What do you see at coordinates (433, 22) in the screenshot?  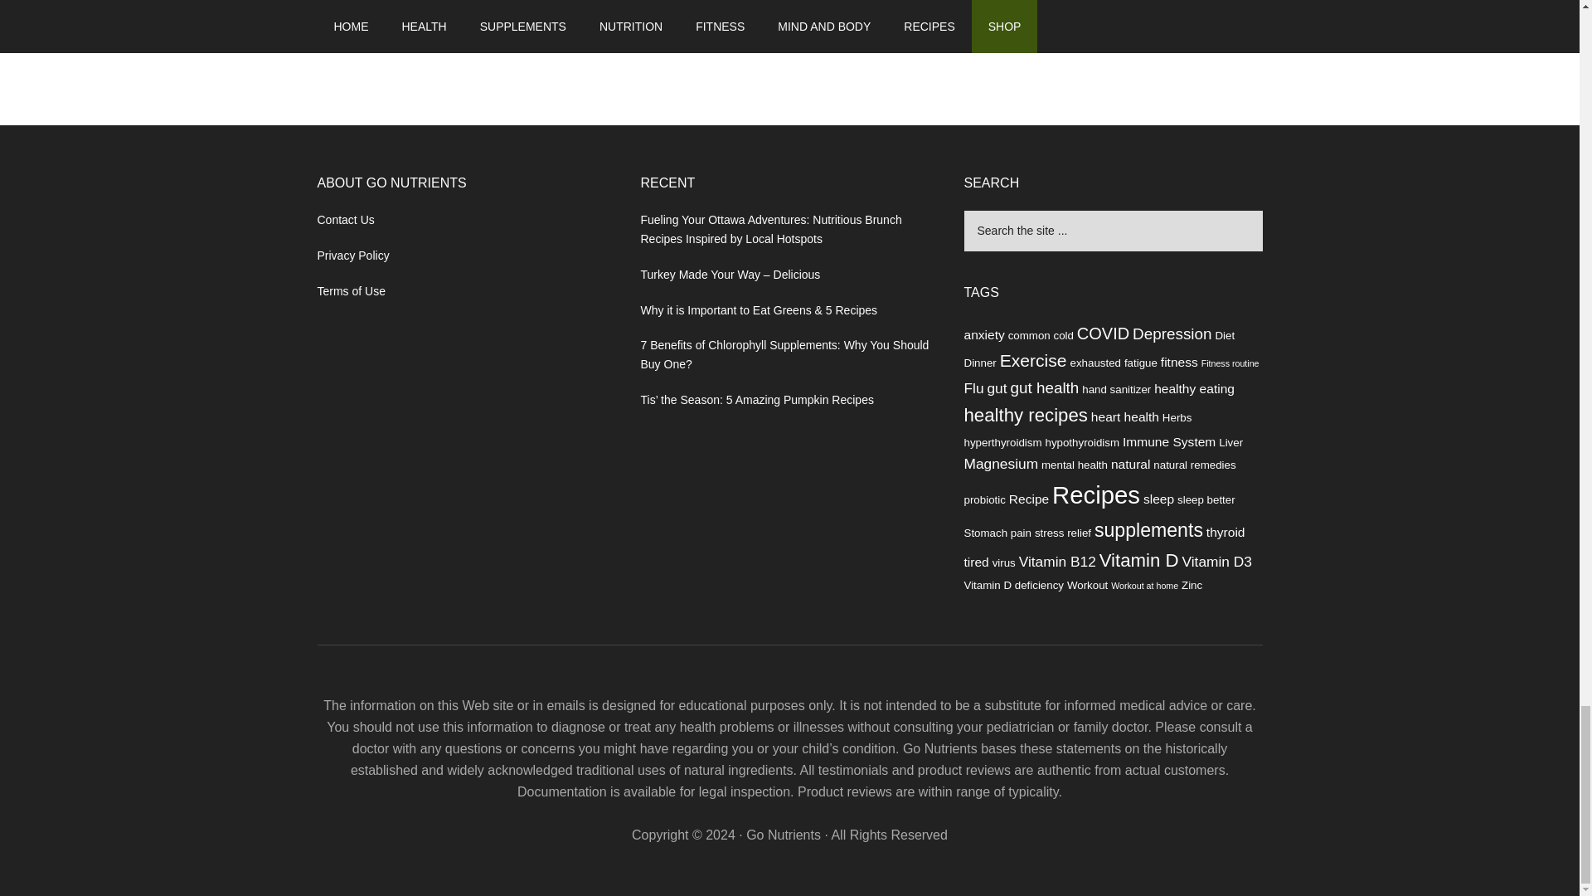 I see `Permanent Link to Vitamin D:  Why Do You Need It?` at bounding box center [433, 22].